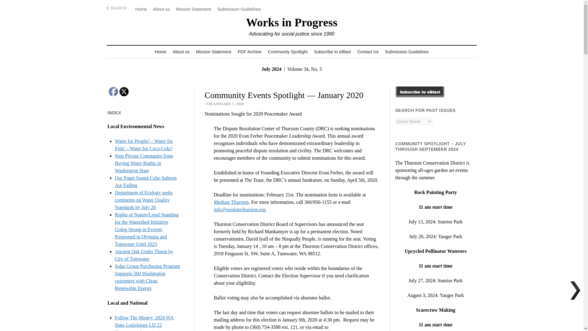 This screenshot has width=588, height=331. Describe the element at coordinates (382, 52) in the screenshot. I see `Search` at that location.